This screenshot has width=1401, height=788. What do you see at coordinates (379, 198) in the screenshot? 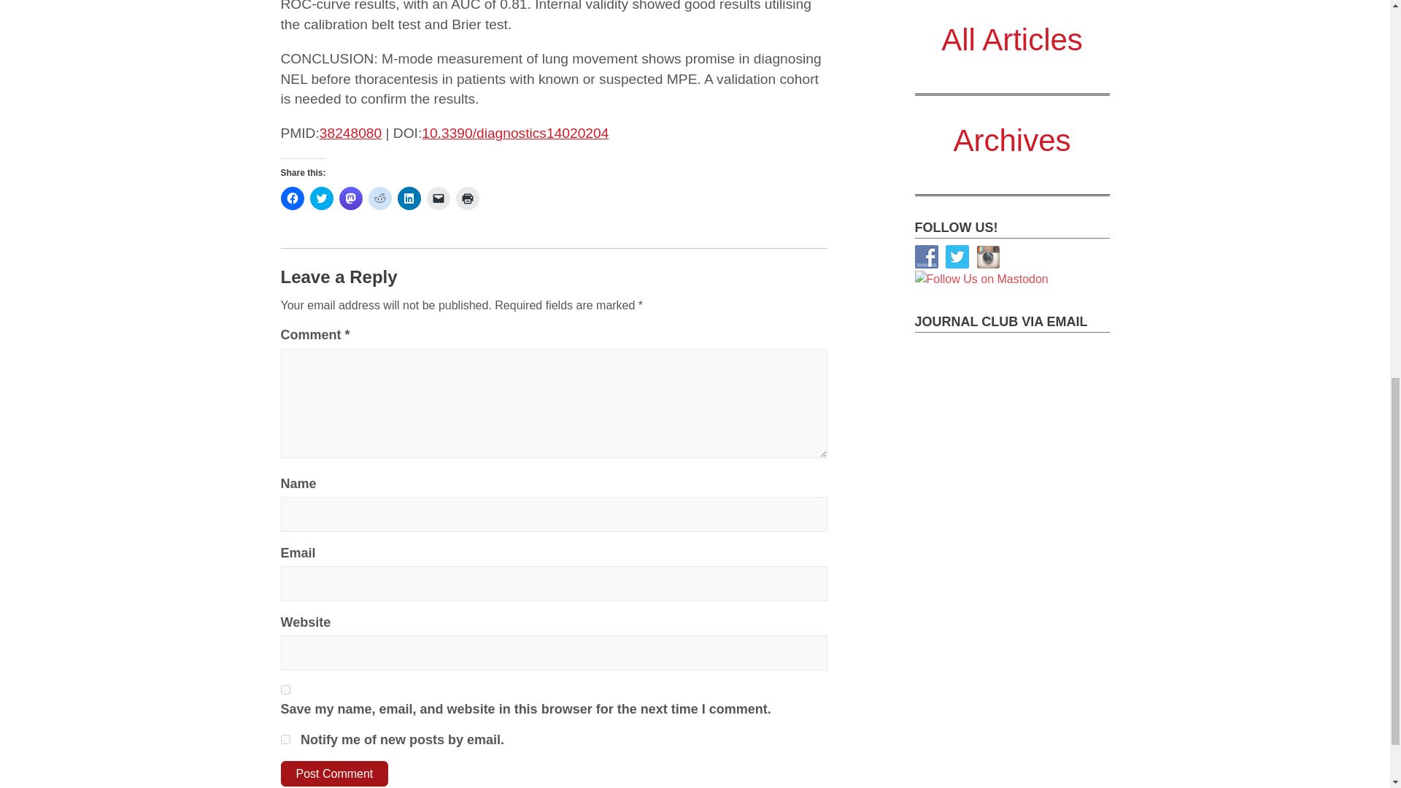
I see `Click to share on Reddit` at bounding box center [379, 198].